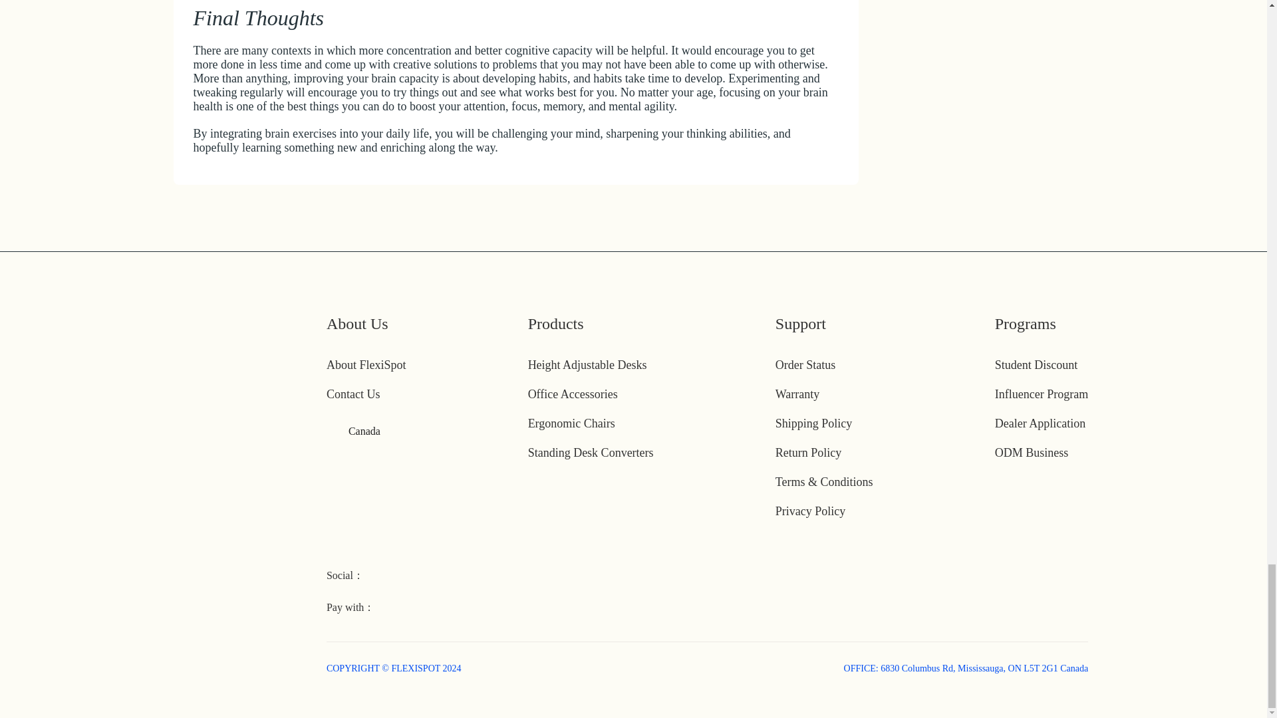  Describe the element at coordinates (808, 452) in the screenshot. I see `Return Policy` at that location.